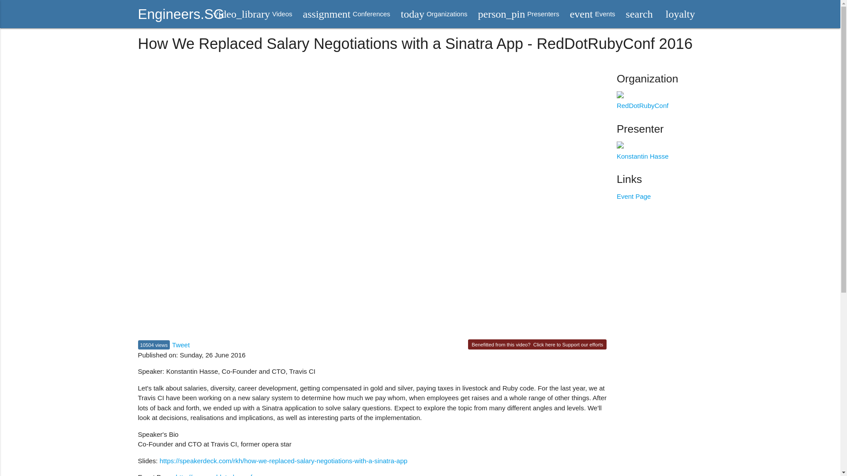 The width and height of the screenshot is (847, 476). I want to click on Konstantin Hasse, so click(181, 345).